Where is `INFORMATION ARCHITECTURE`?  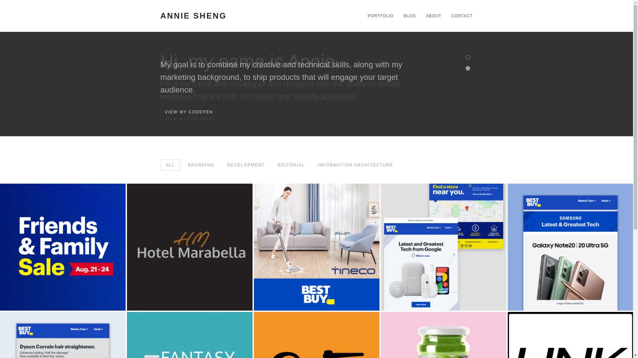
INFORMATION ARCHITECTURE is located at coordinates (356, 165).